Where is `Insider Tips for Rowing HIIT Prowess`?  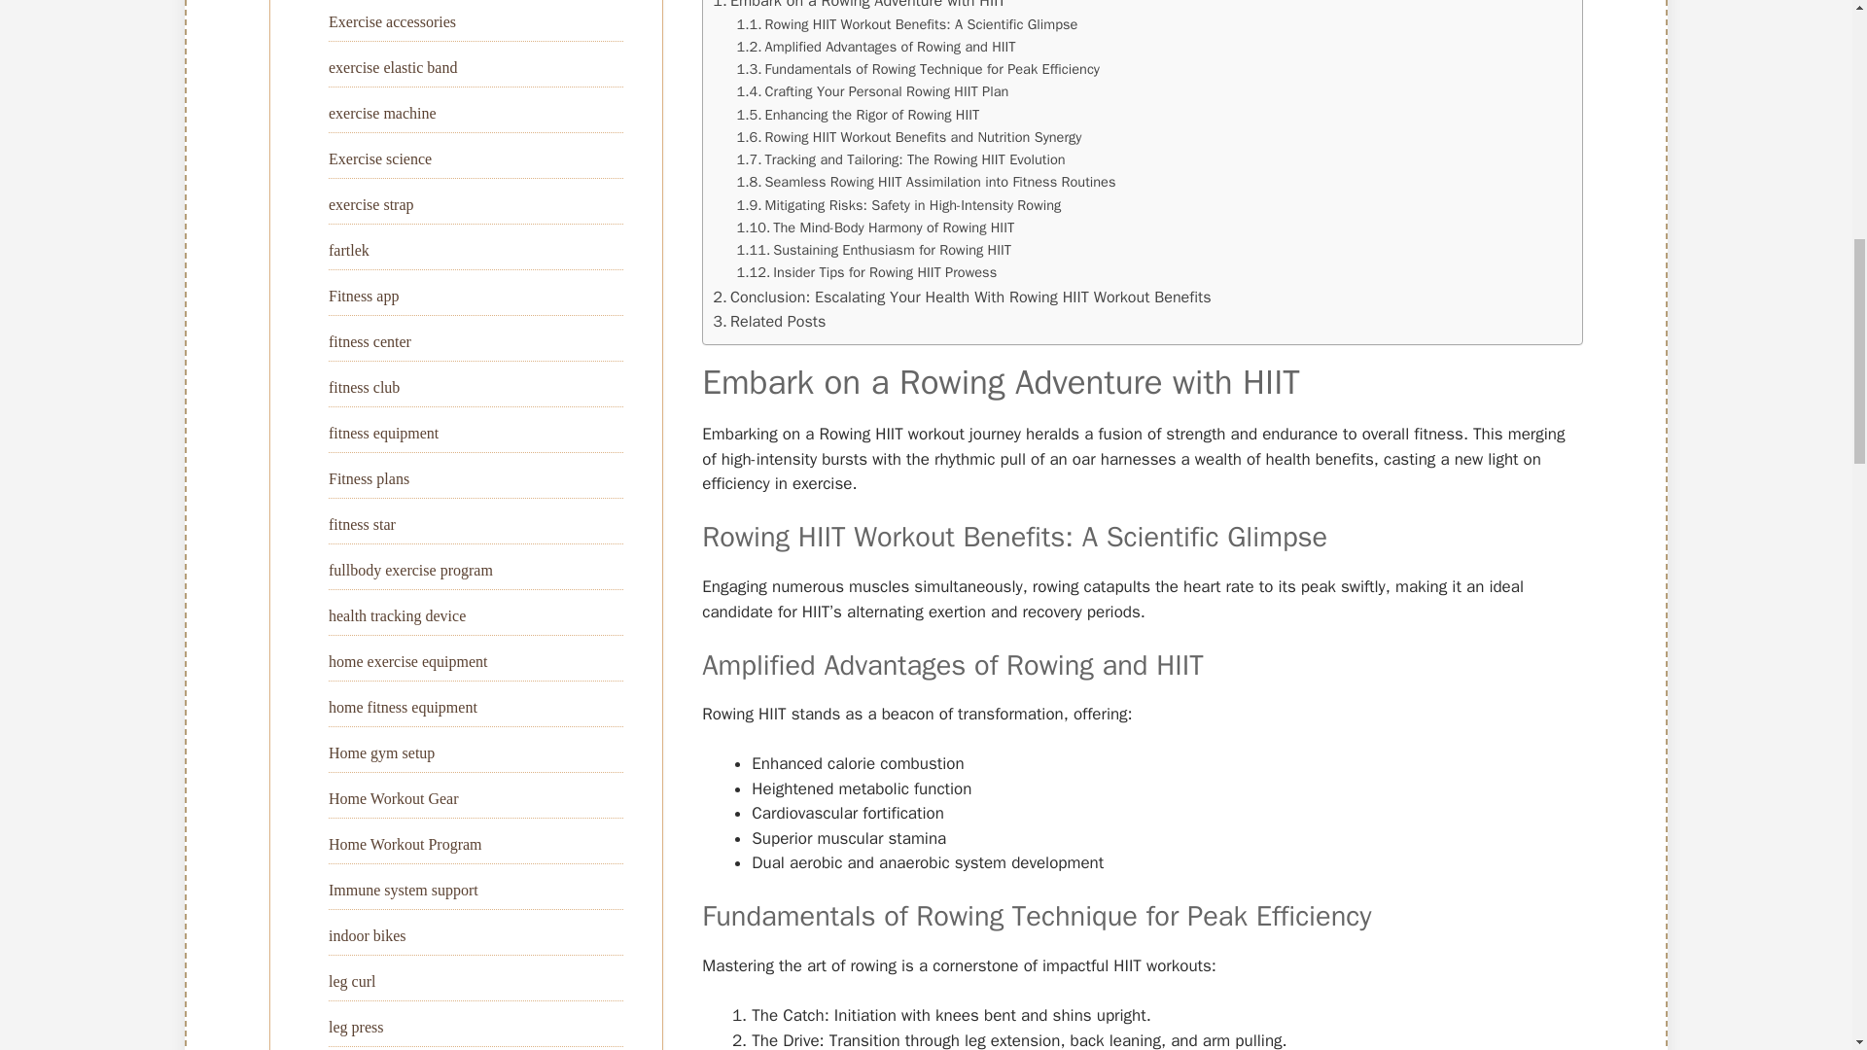
Insider Tips for Rowing HIIT Prowess is located at coordinates (867, 272).